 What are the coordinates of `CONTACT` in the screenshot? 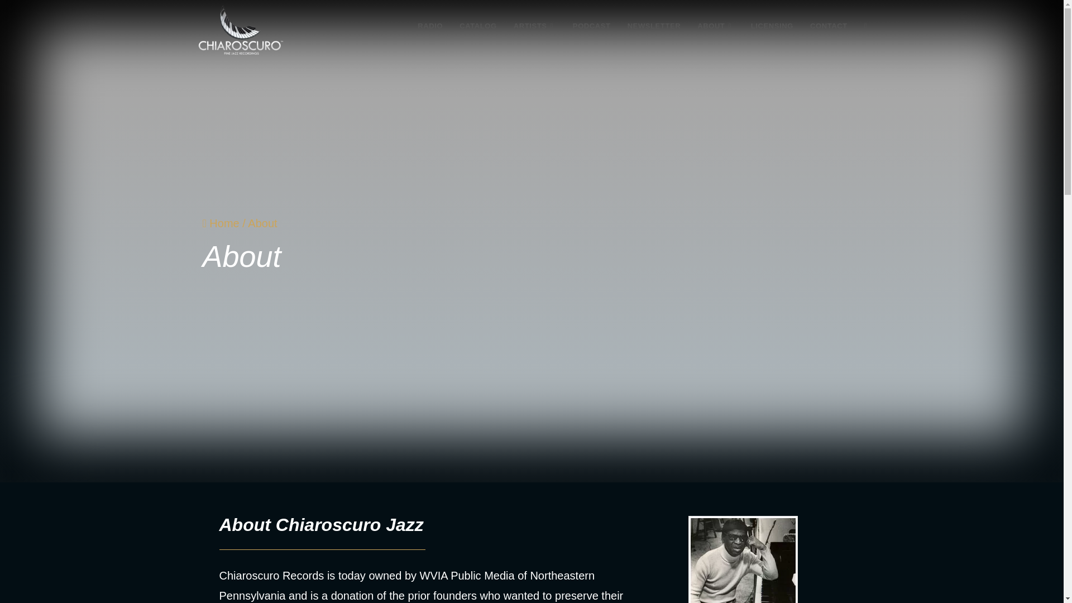 It's located at (829, 26).